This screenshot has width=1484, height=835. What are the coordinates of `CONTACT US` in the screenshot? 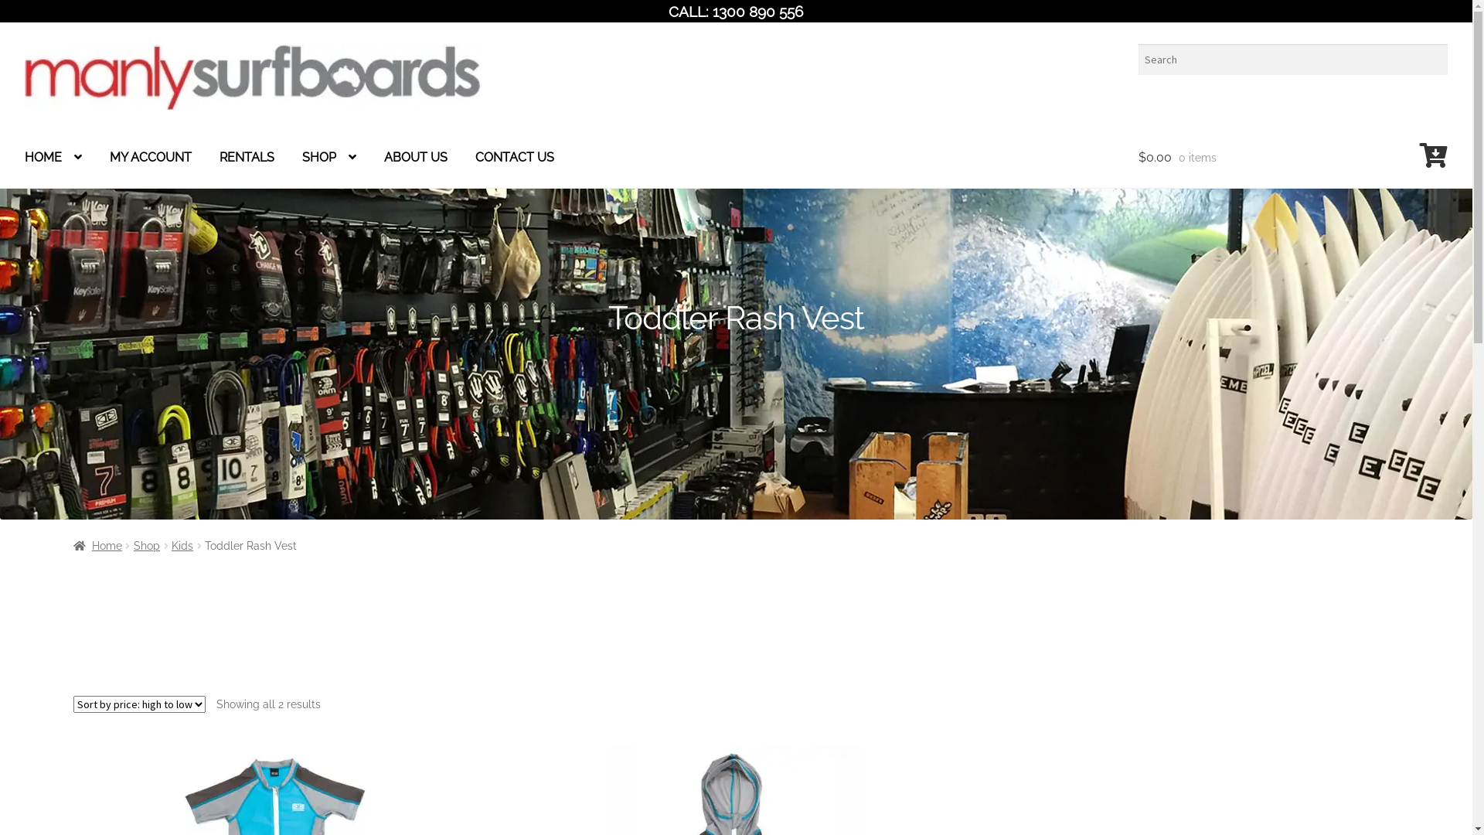 It's located at (515, 158).